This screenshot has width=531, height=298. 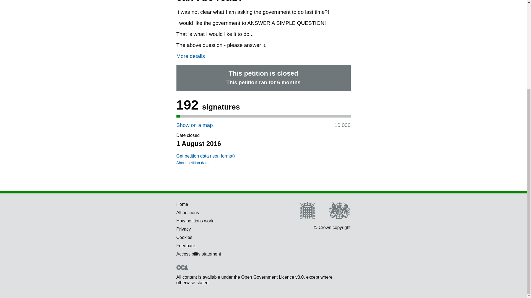 I want to click on Home, so click(x=182, y=204).